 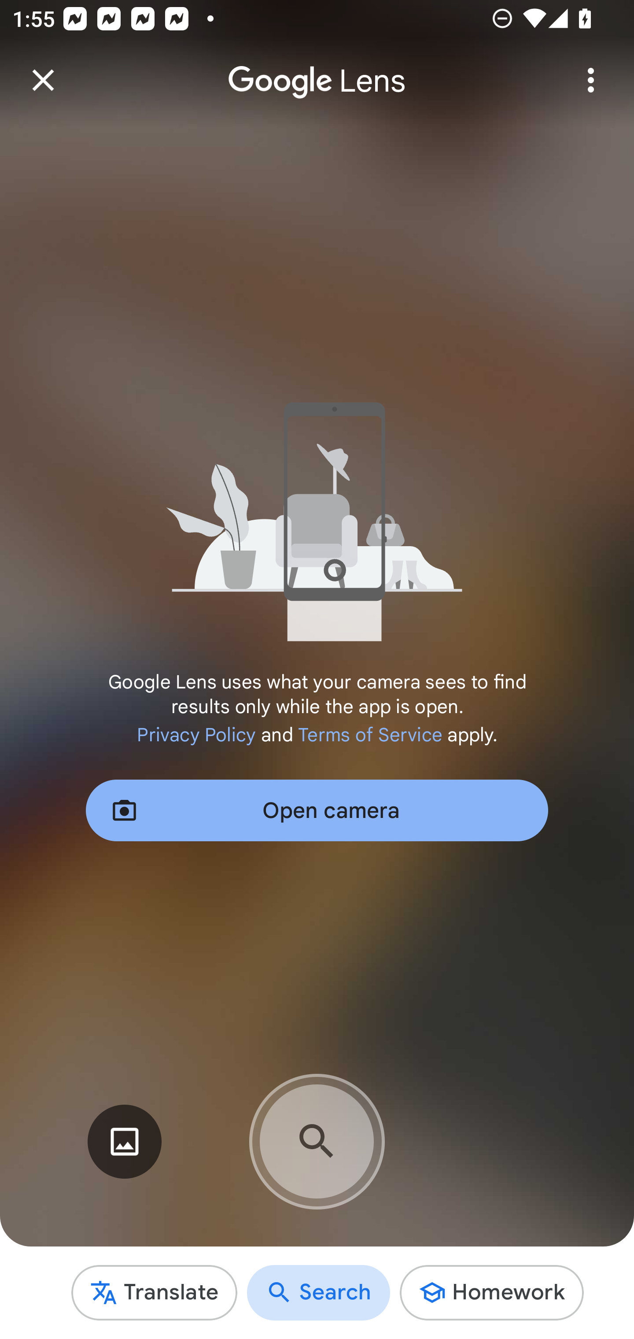 I want to click on More options, so click(x=591, y=80).